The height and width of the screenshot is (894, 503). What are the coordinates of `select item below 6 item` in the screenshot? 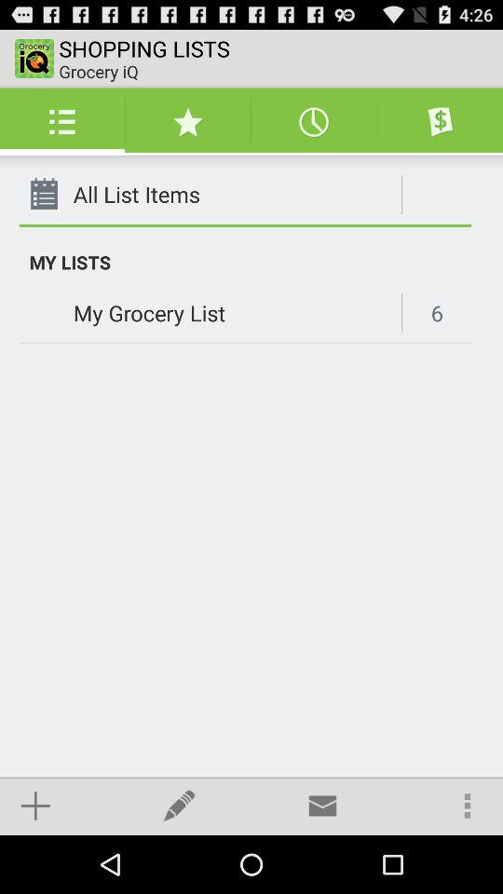 It's located at (468, 805).